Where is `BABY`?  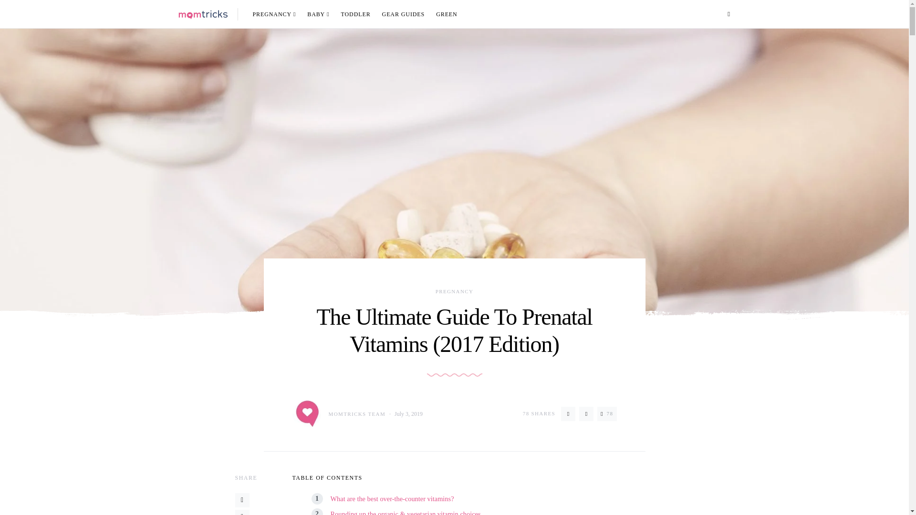
BABY is located at coordinates (318, 14).